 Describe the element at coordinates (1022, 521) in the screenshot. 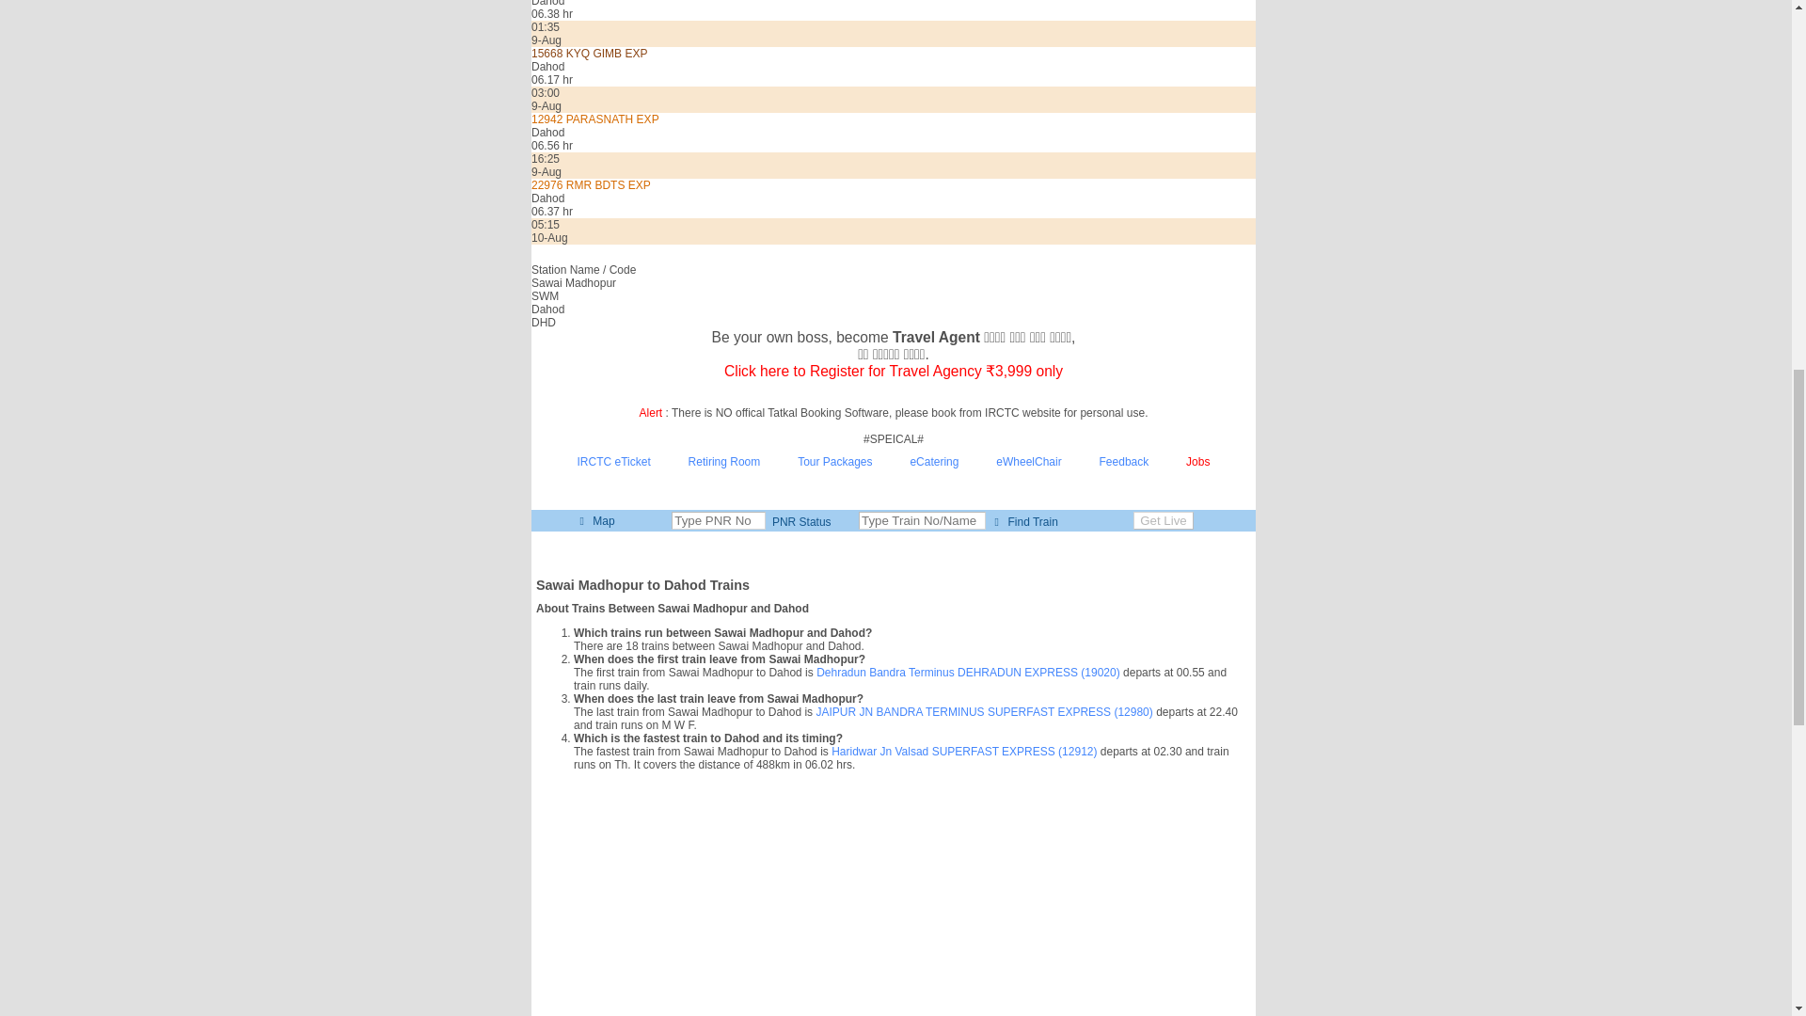

I see `Click to get the Full Train Route` at that location.